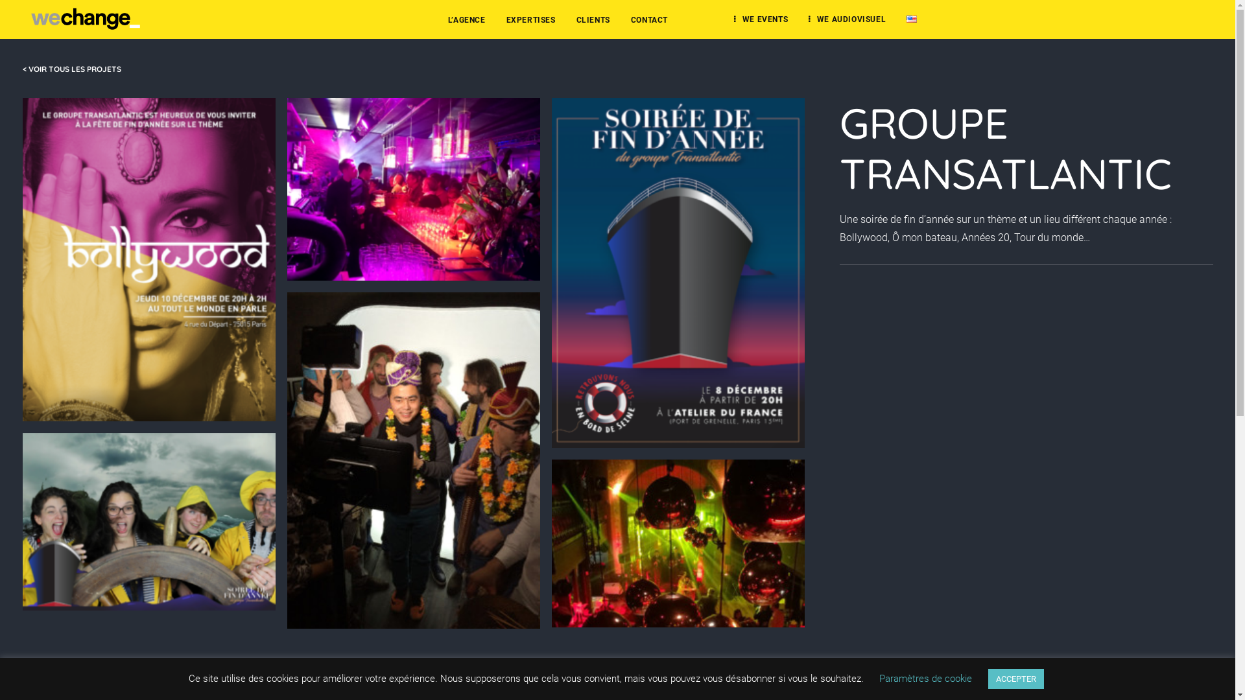 The height and width of the screenshot is (700, 1245). Describe the element at coordinates (71, 69) in the screenshot. I see `< VOIR TOUS LES PROJETS` at that location.